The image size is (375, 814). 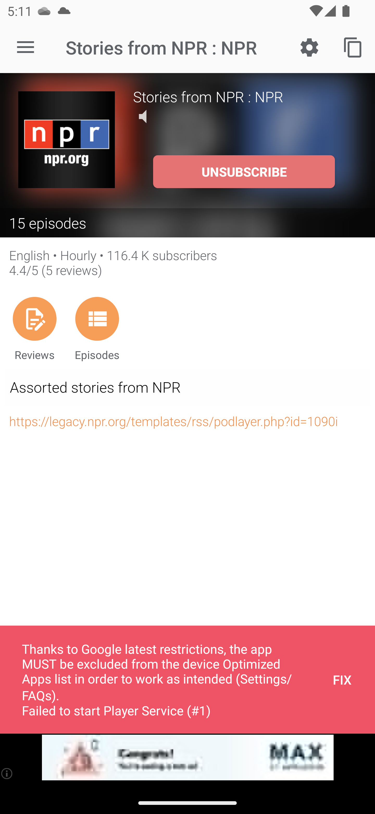 What do you see at coordinates (97, 329) in the screenshot?
I see `Episodes` at bounding box center [97, 329].